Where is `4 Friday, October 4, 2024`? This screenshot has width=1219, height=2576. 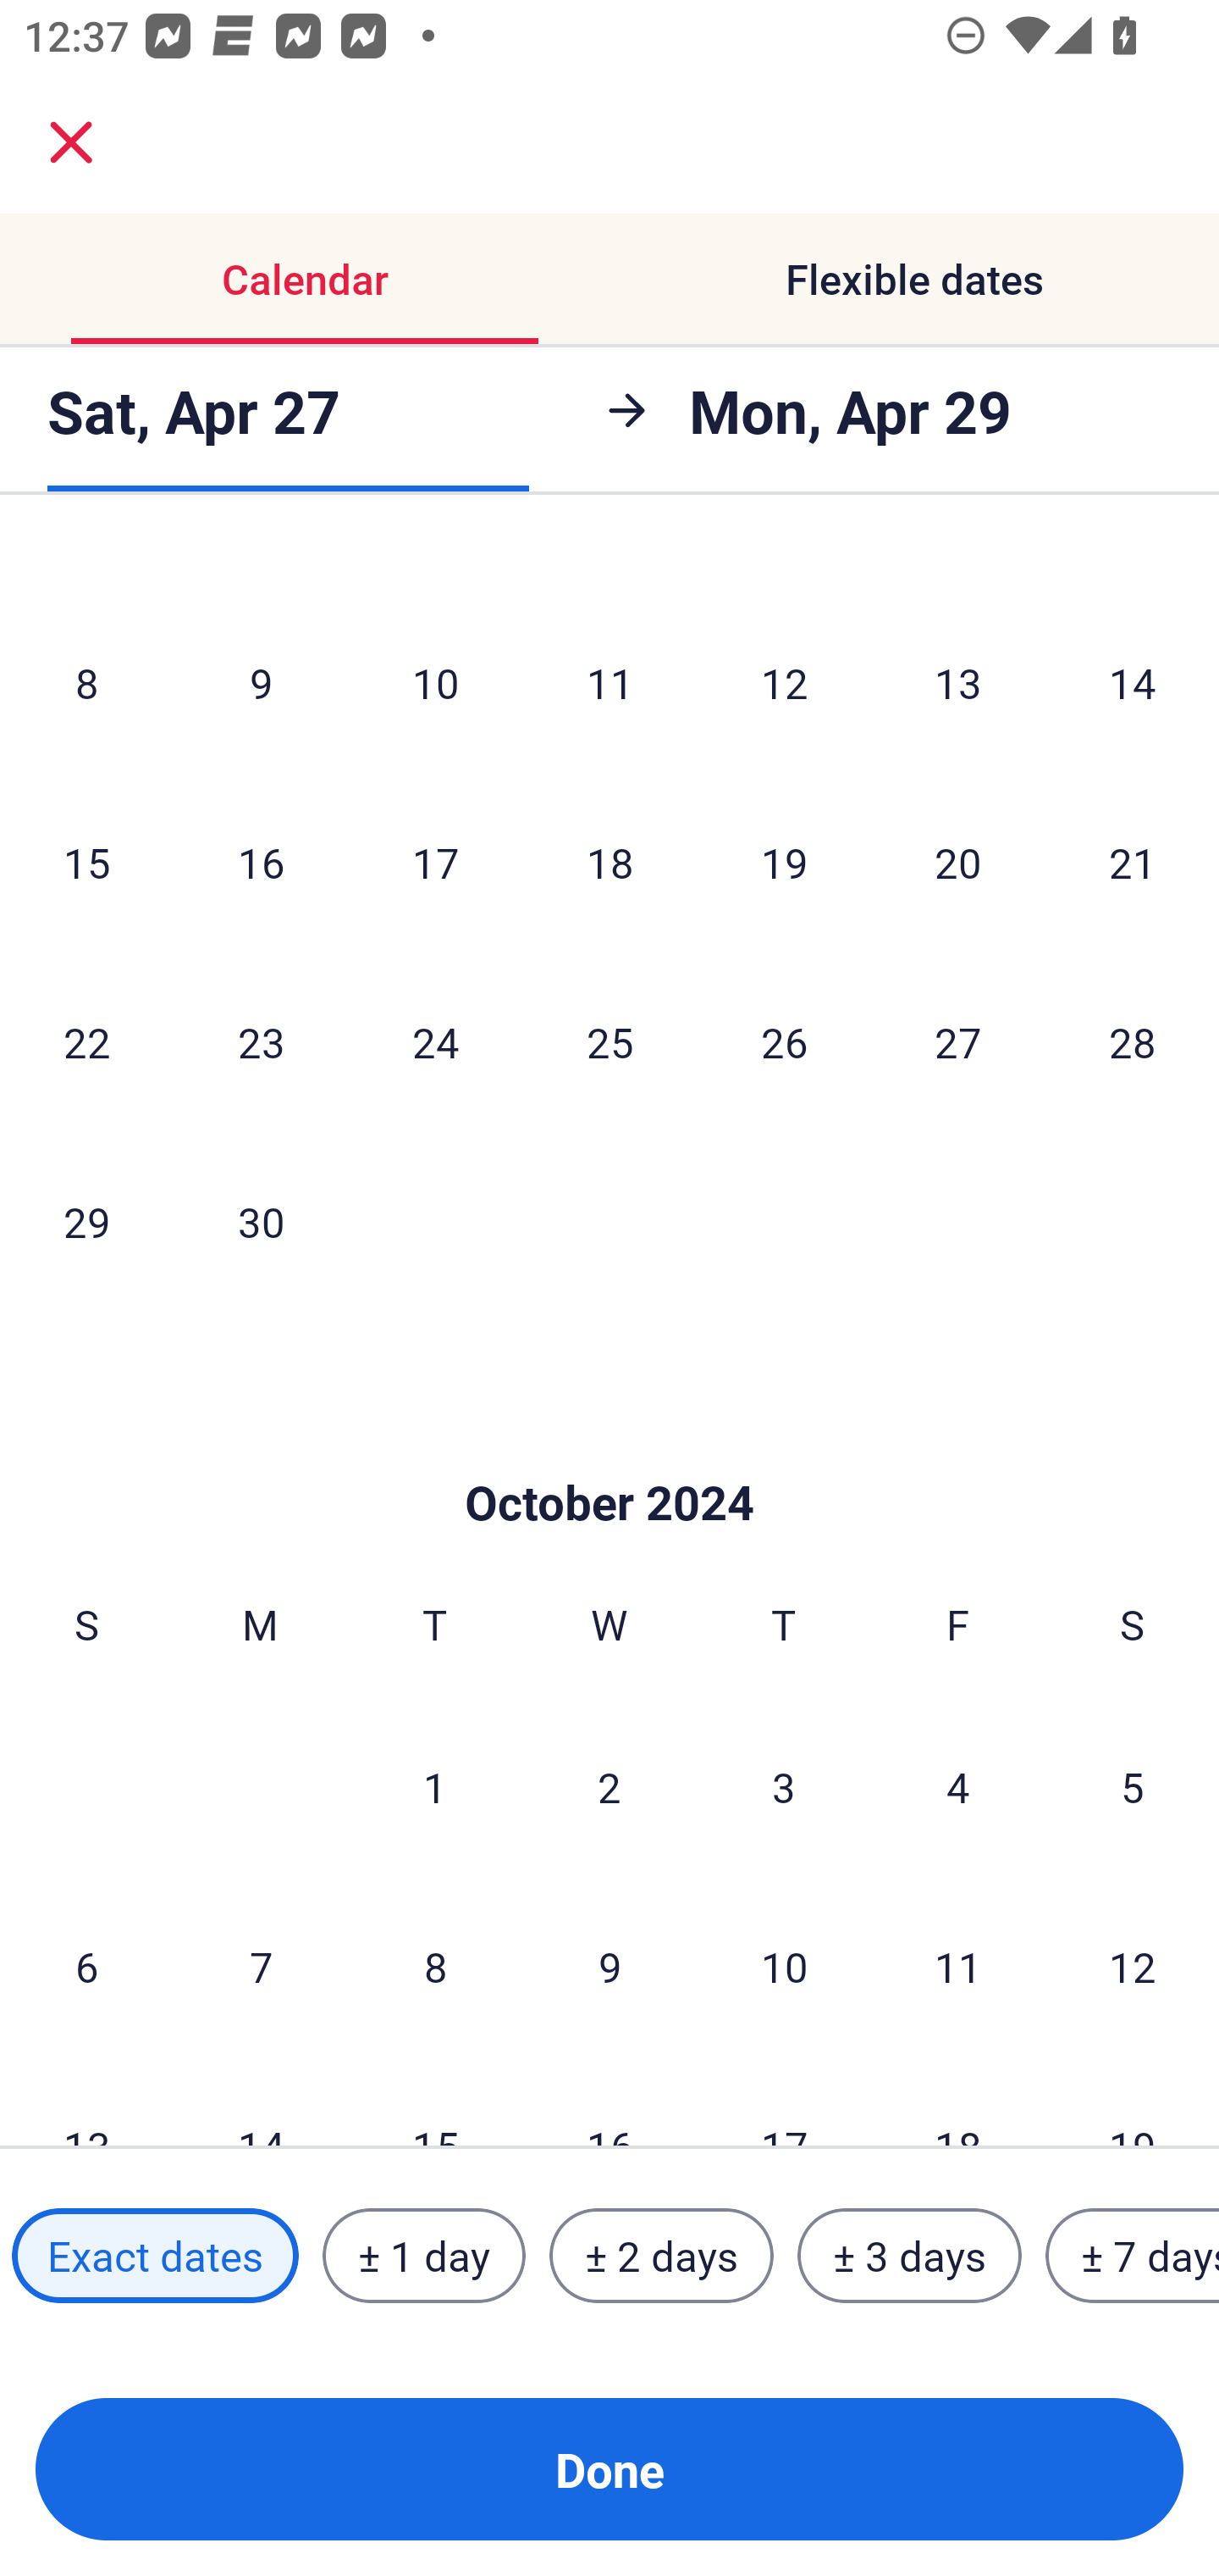
4 Friday, October 4, 2024 is located at coordinates (958, 1786).